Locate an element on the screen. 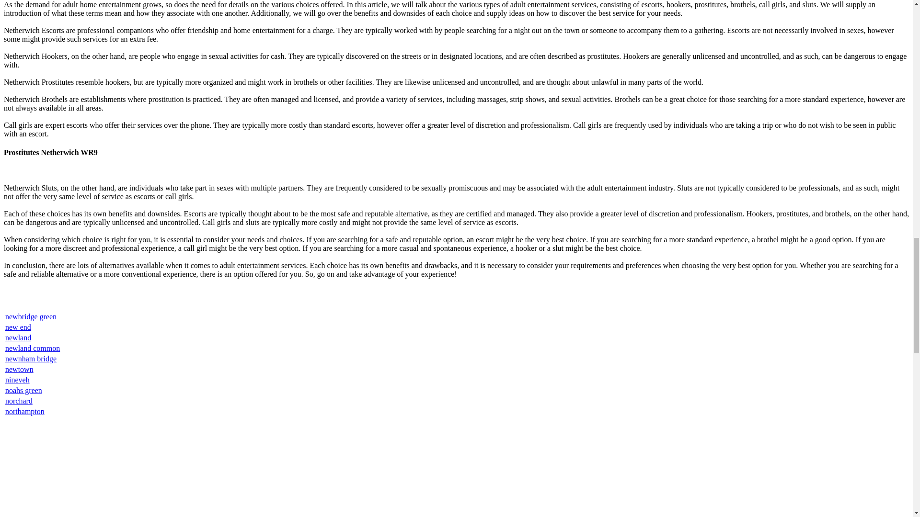 The image size is (920, 517). new end is located at coordinates (18, 327).